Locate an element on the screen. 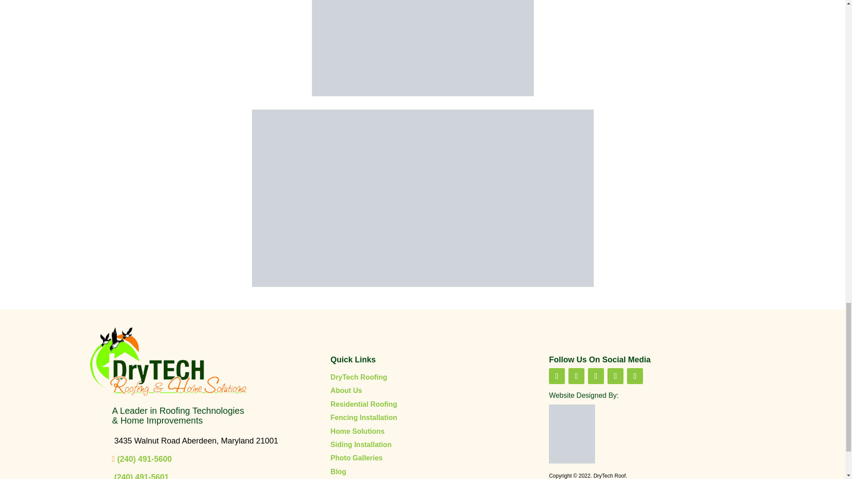  Follow on Instagram is located at coordinates (635, 376).